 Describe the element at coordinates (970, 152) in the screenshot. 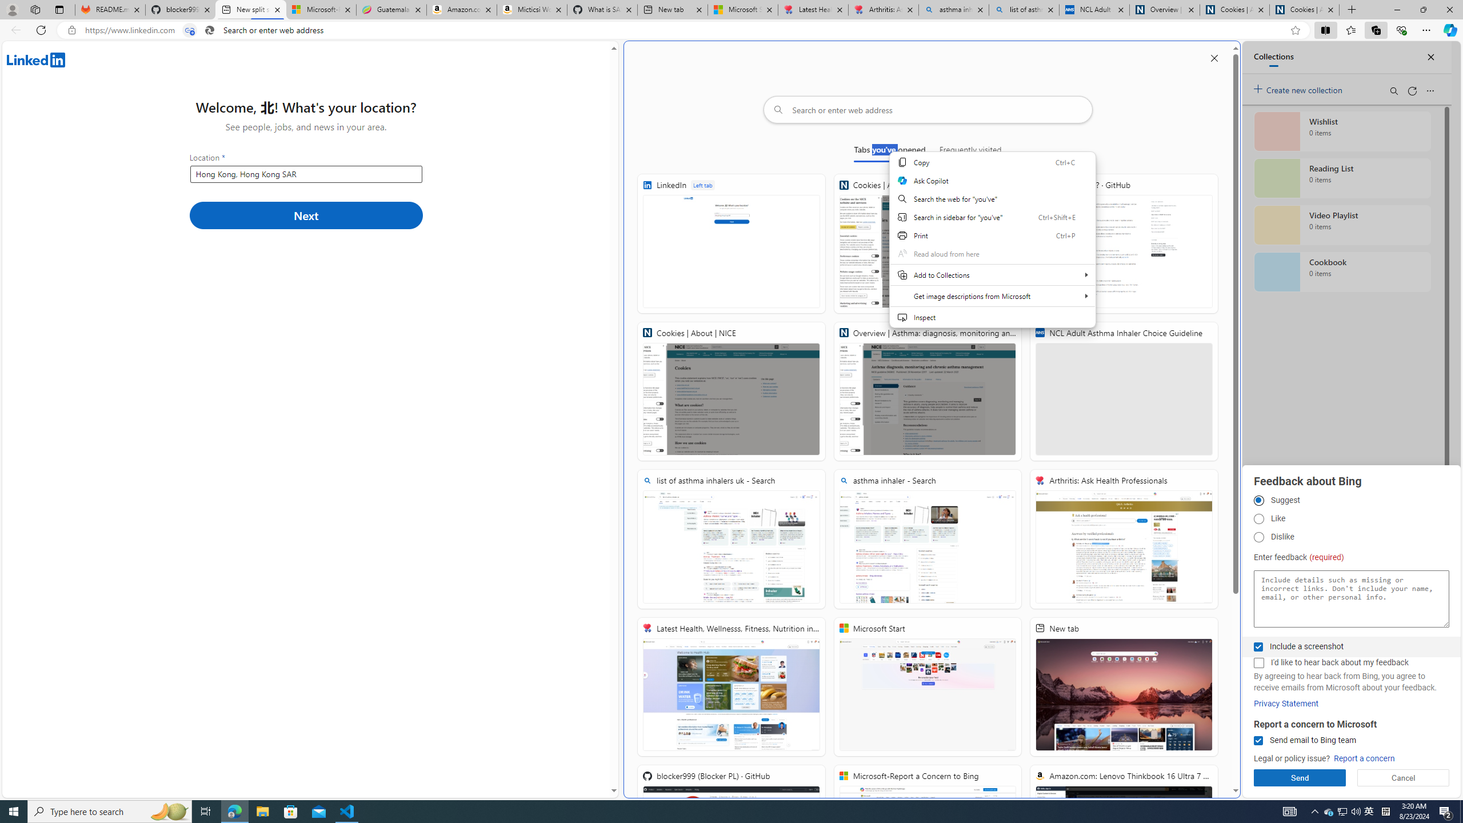

I see `Frequently visited` at that location.